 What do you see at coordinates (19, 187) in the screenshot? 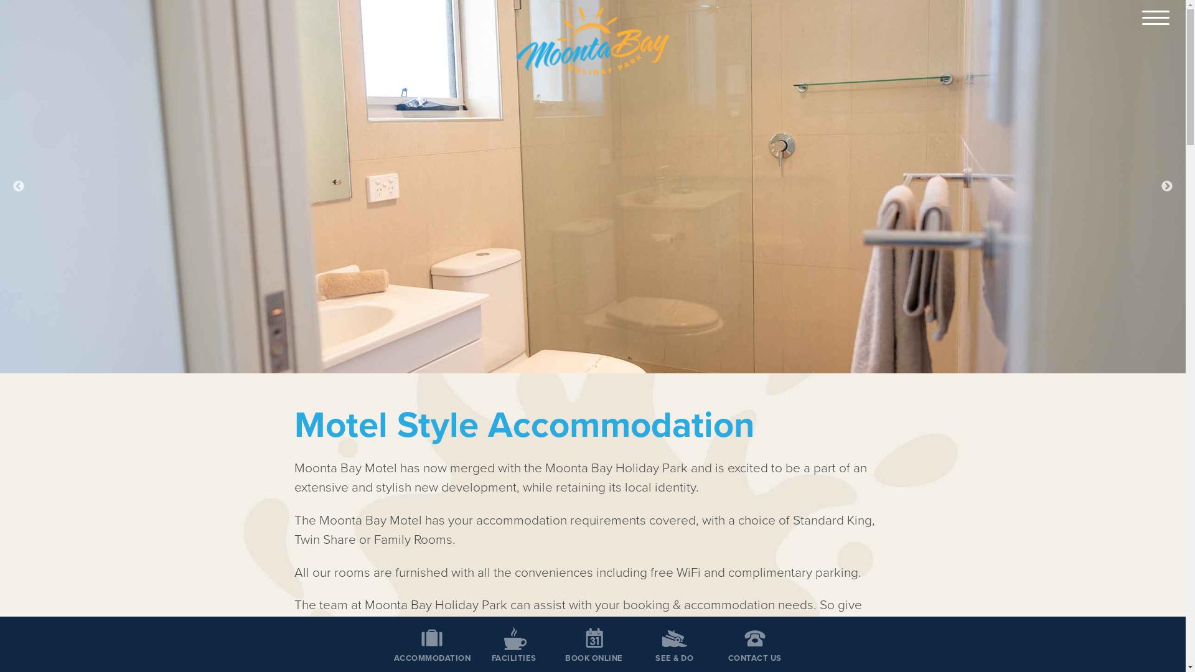
I see `Previous` at bounding box center [19, 187].